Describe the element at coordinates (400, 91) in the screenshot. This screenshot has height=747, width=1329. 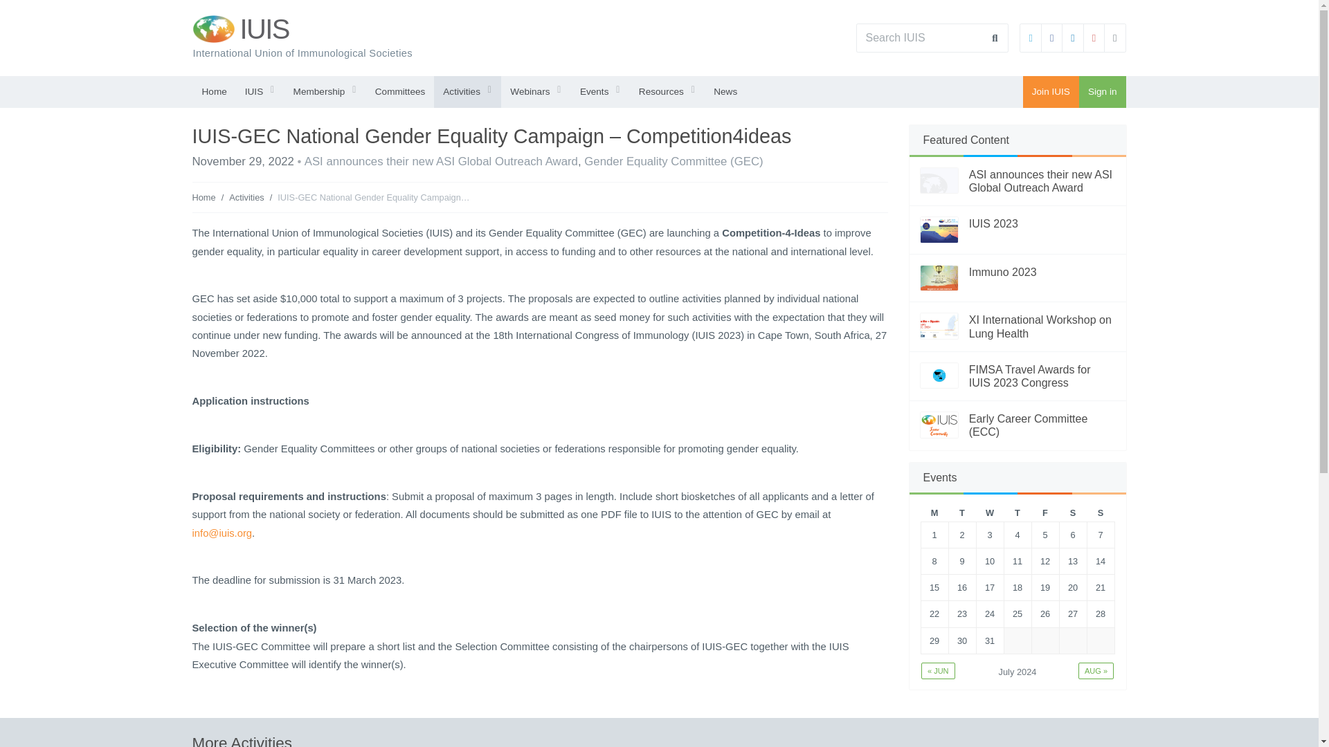
I see `Committees` at that location.